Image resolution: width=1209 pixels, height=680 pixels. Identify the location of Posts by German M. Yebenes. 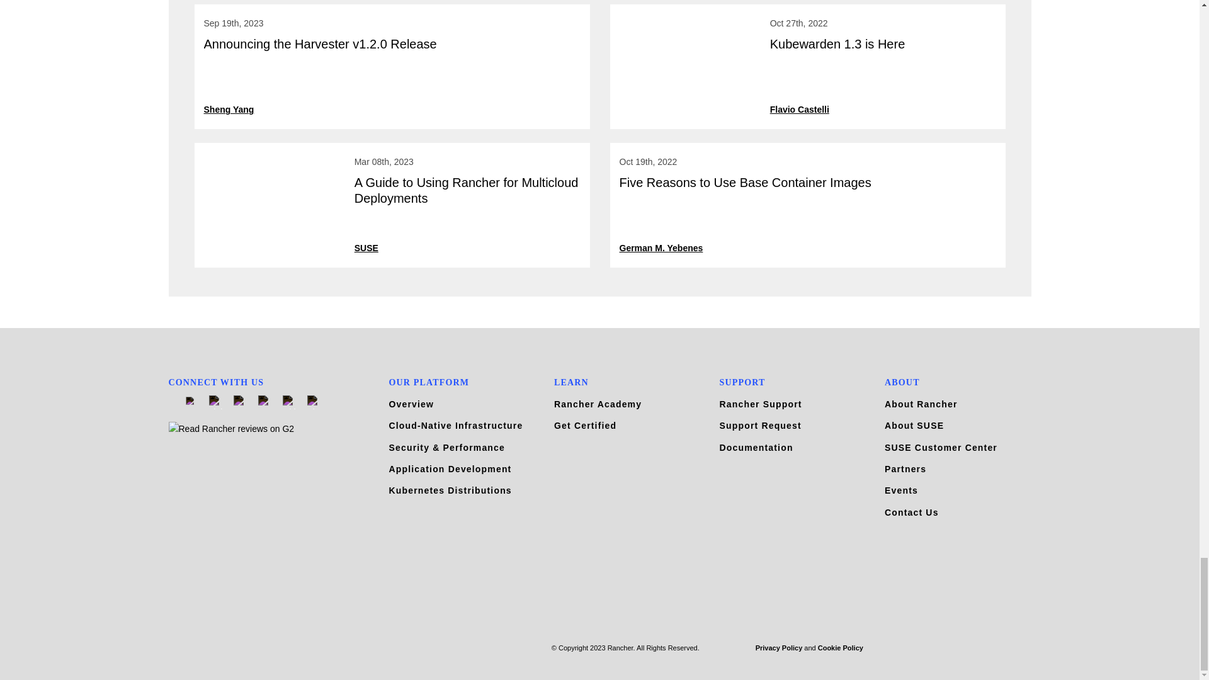
(661, 248).